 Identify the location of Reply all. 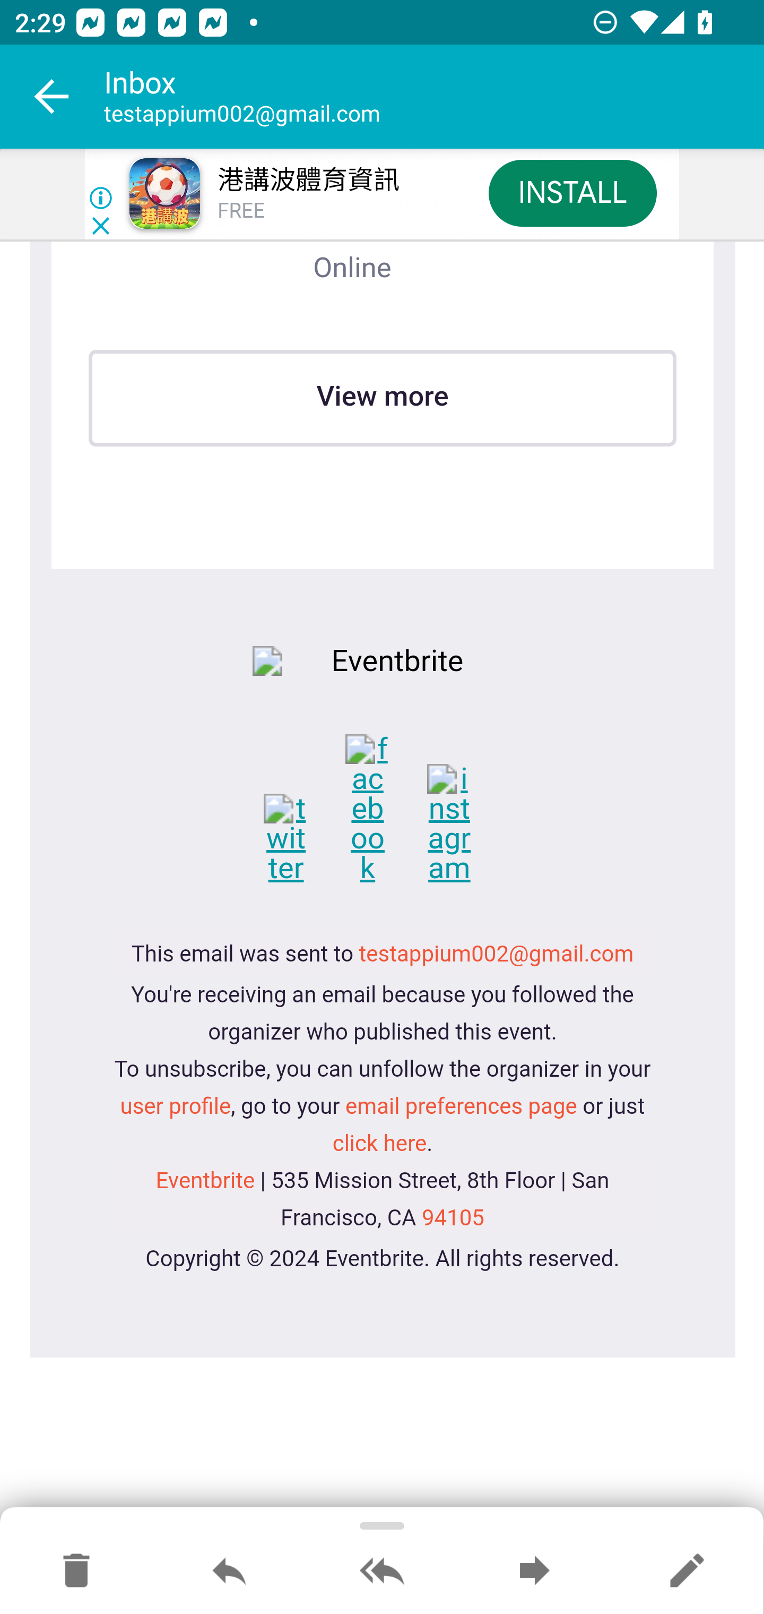
(382, 1572).